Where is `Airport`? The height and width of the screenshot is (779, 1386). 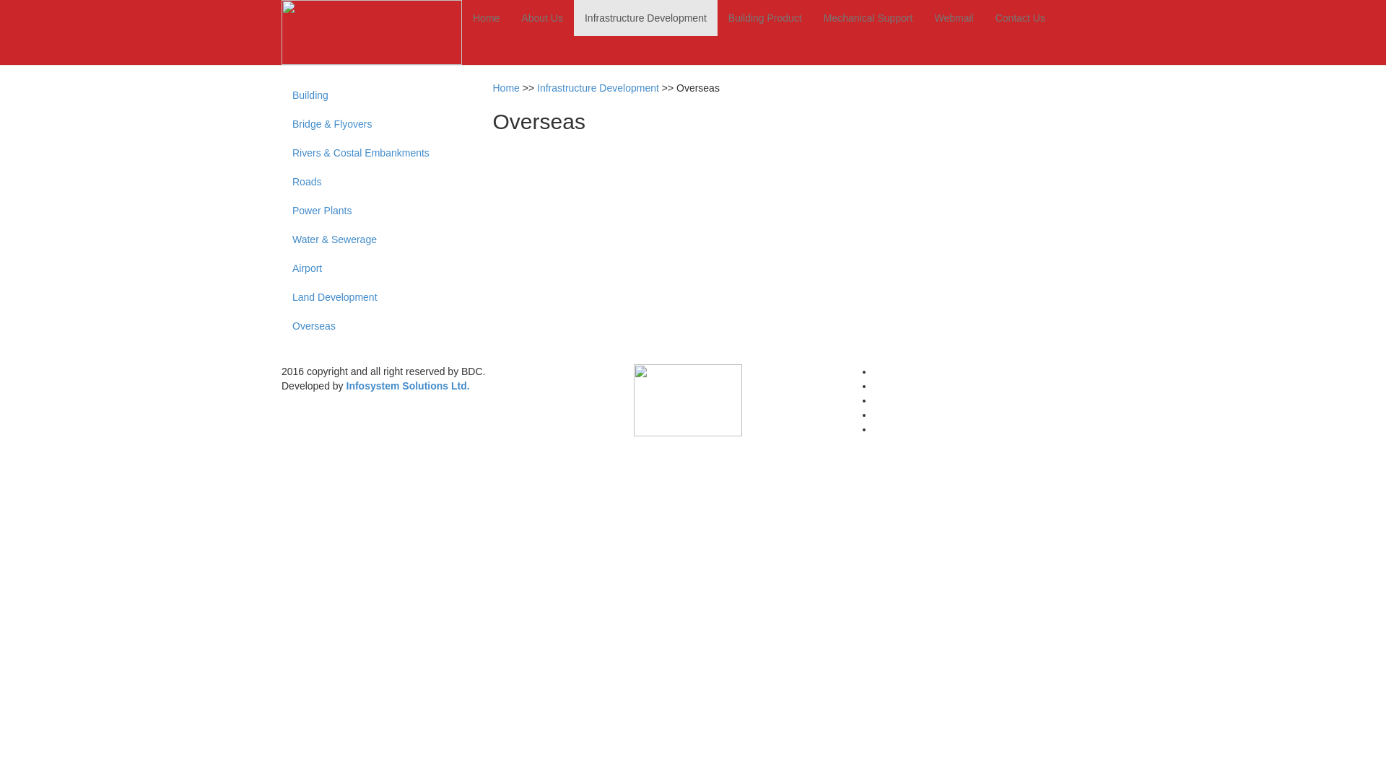 Airport is located at coordinates (370, 268).